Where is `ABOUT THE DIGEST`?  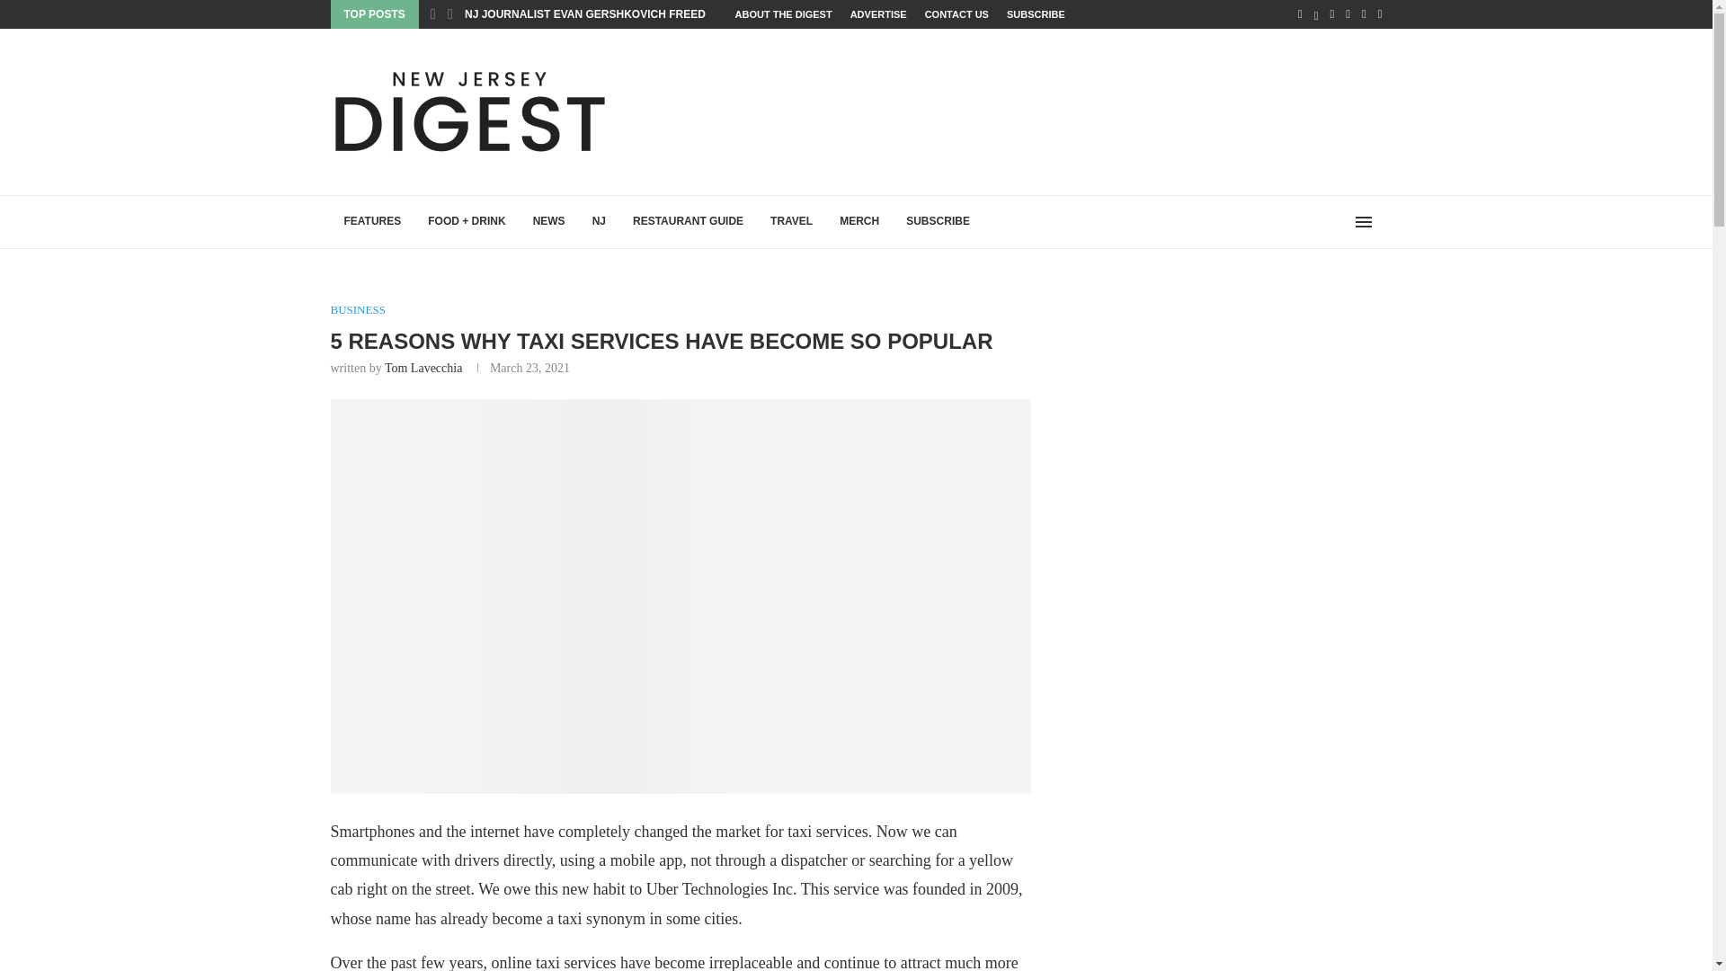 ABOUT THE DIGEST is located at coordinates (783, 14).